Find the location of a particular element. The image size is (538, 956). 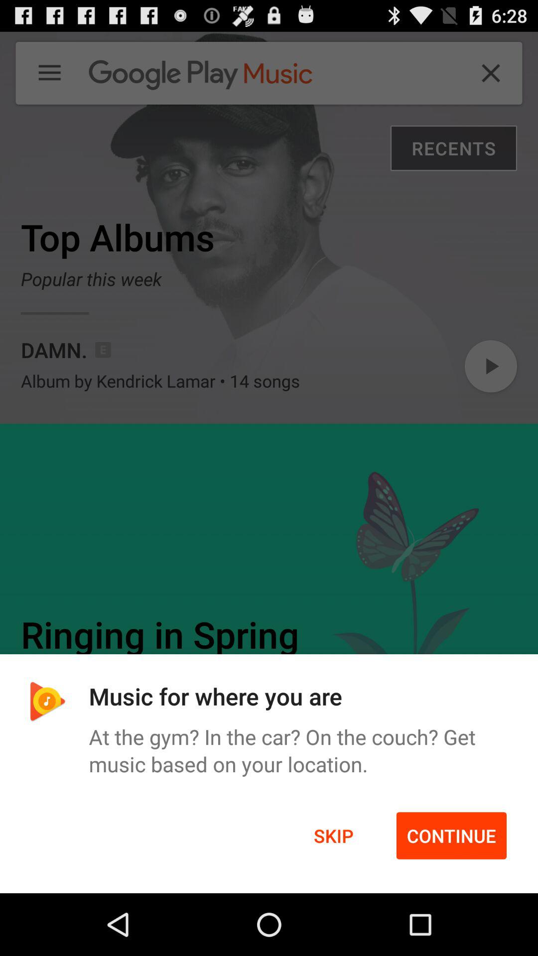

scroll to the continue is located at coordinates (451, 836).